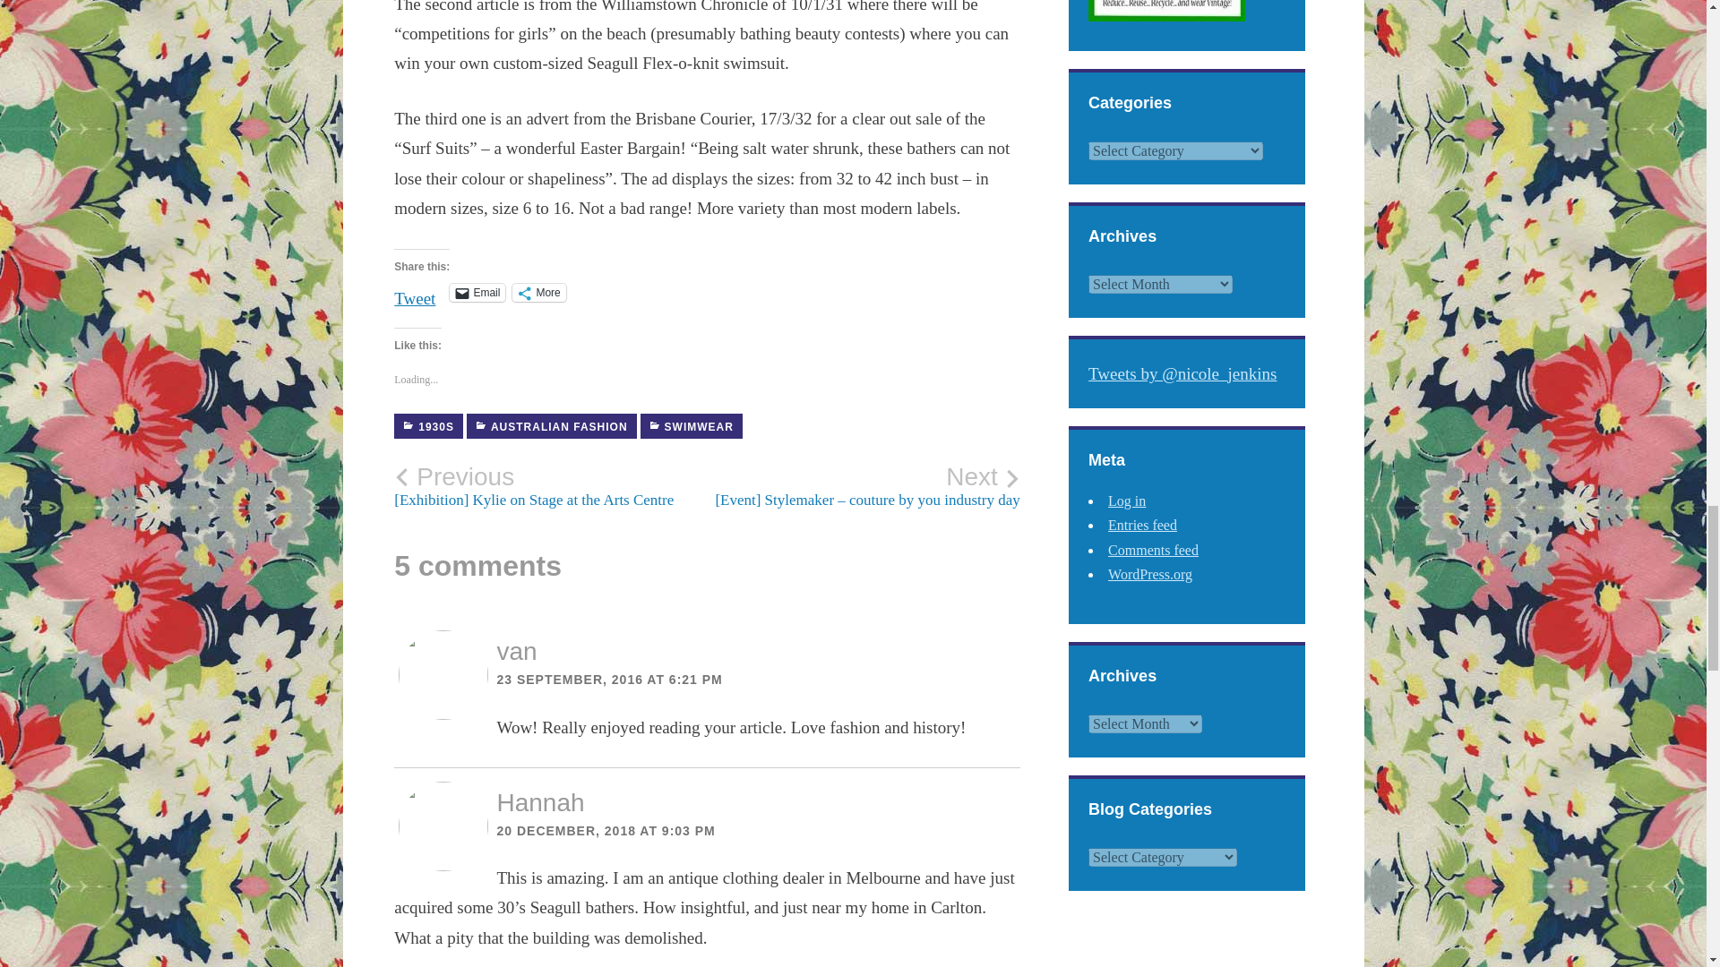 This screenshot has width=1720, height=967. What do you see at coordinates (414, 292) in the screenshot?
I see `Tweet` at bounding box center [414, 292].